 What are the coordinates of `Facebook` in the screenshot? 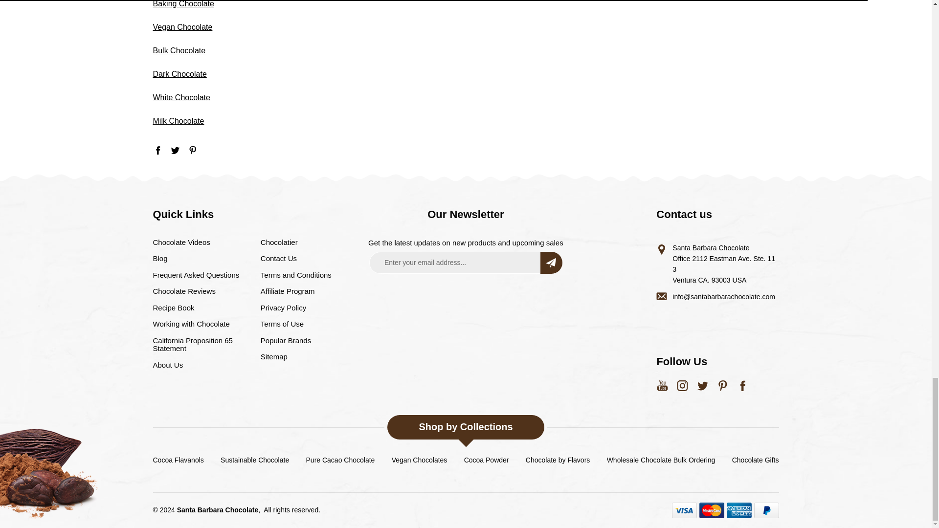 It's located at (157, 150).